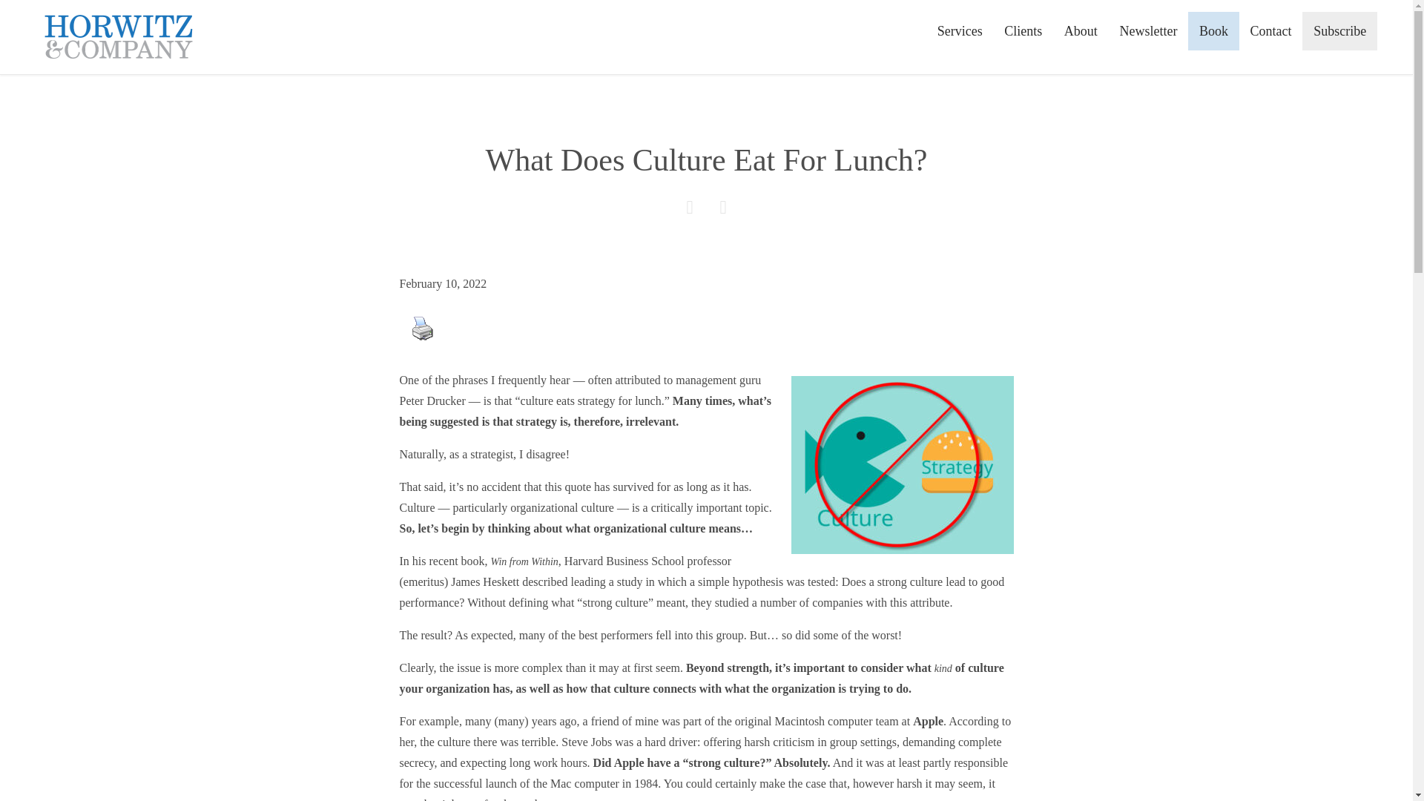  Describe the element at coordinates (1339, 31) in the screenshot. I see `Subscribe` at that location.